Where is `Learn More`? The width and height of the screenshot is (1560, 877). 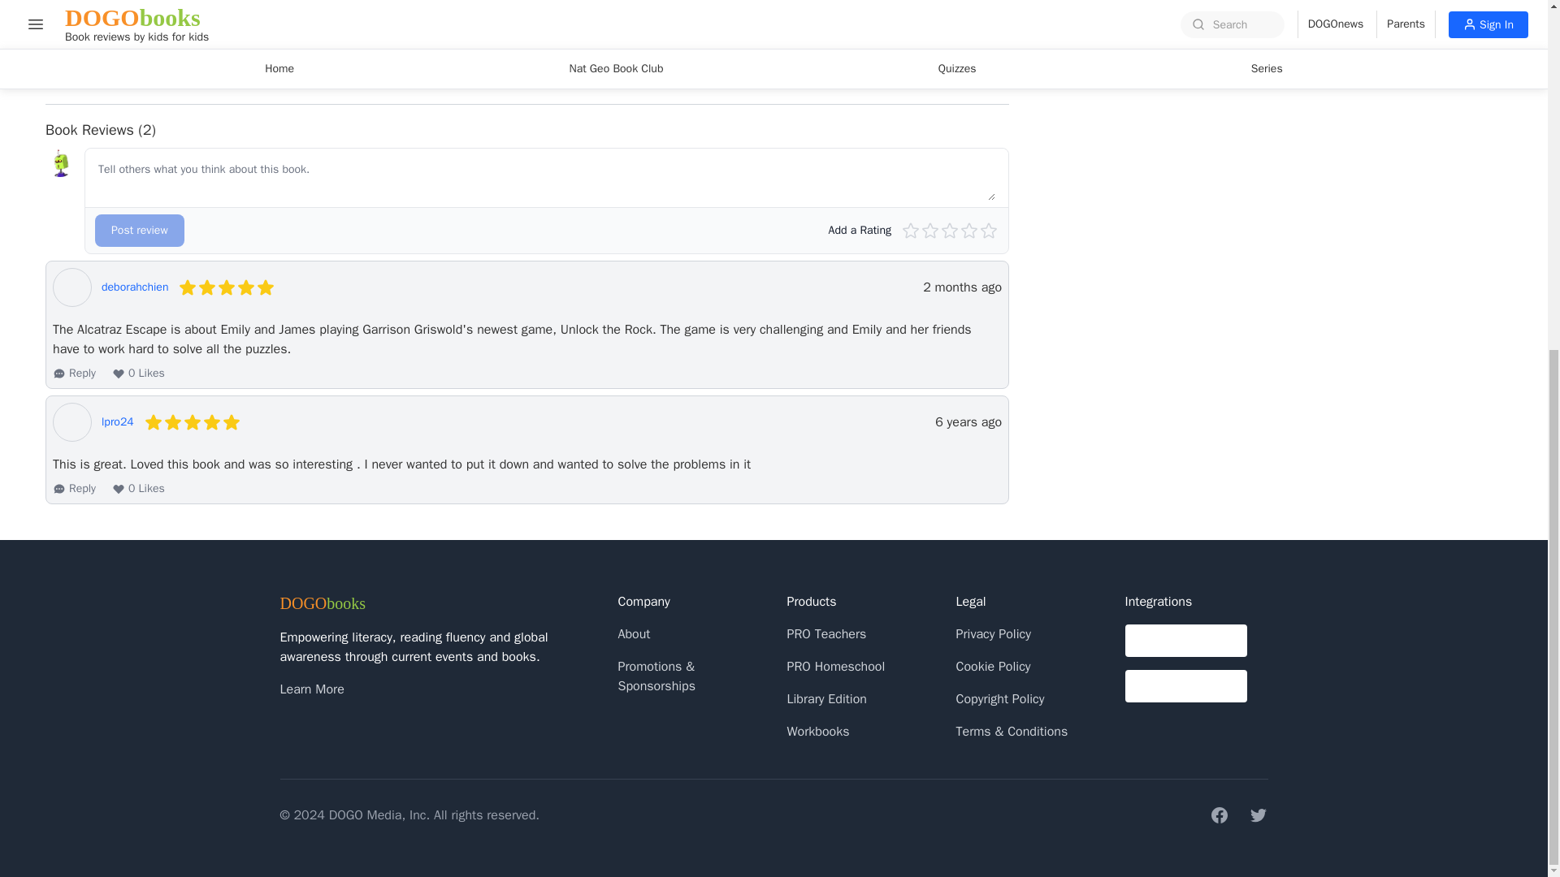 Learn More is located at coordinates (310, 689).